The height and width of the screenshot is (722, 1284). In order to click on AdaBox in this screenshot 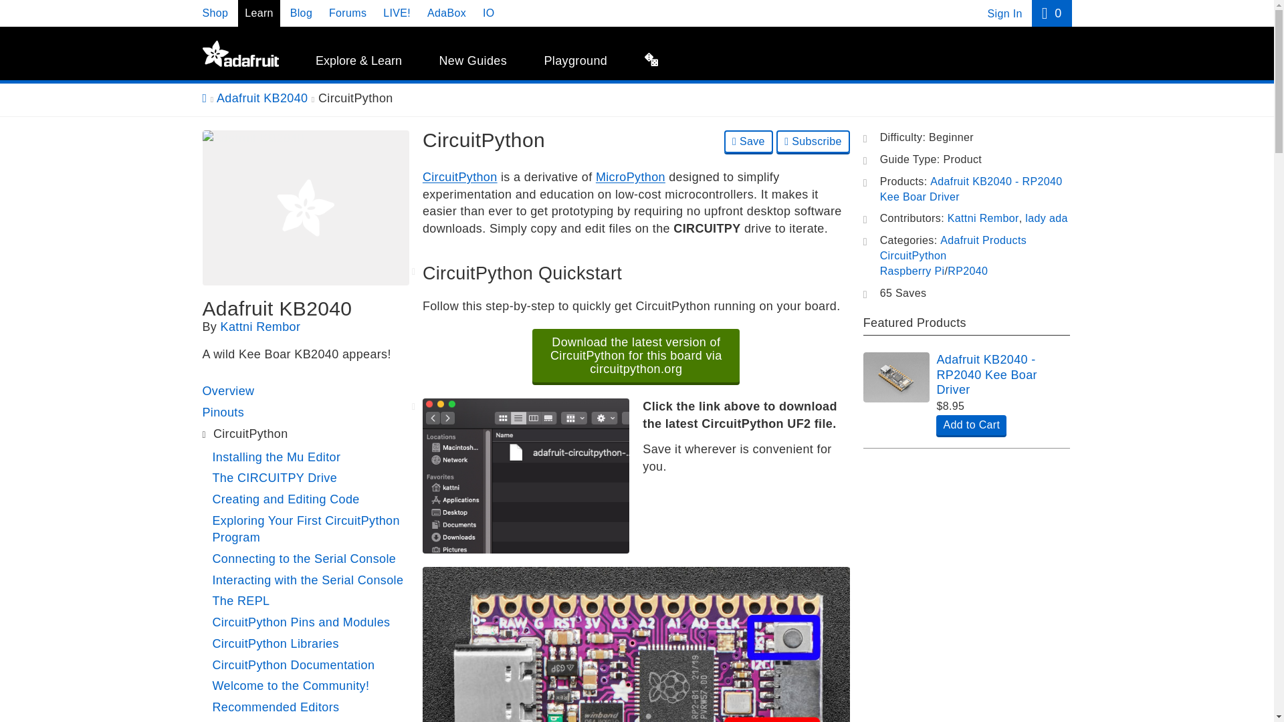, I will do `click(447, 13)`.